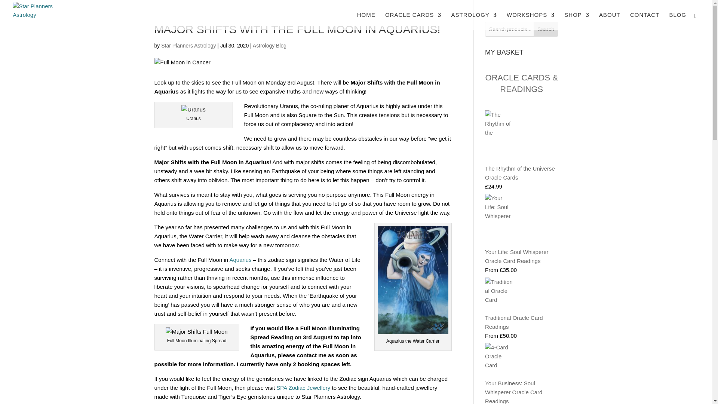 The width and height of the screenshot is (718, 404). I want to click on ASTROLOGY, so click(473, 21).